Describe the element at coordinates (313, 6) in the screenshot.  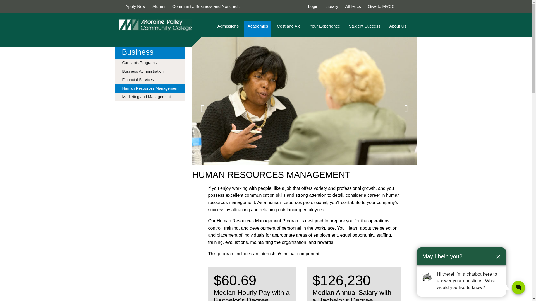
I see `Login` at that location.